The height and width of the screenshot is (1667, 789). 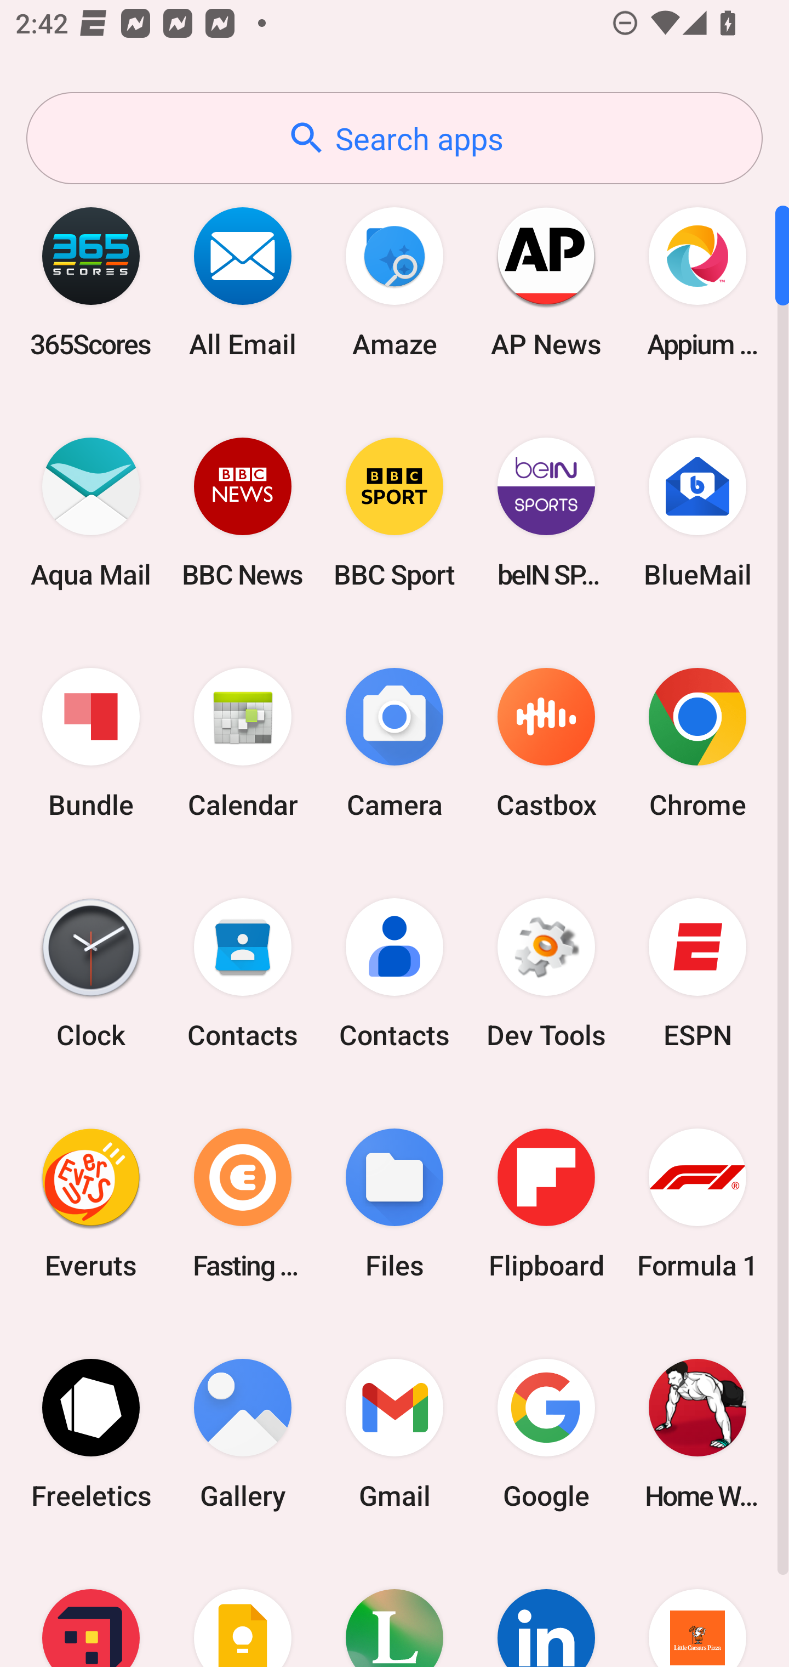 I want to click on Dev Tools, so click(x=546, y=973).